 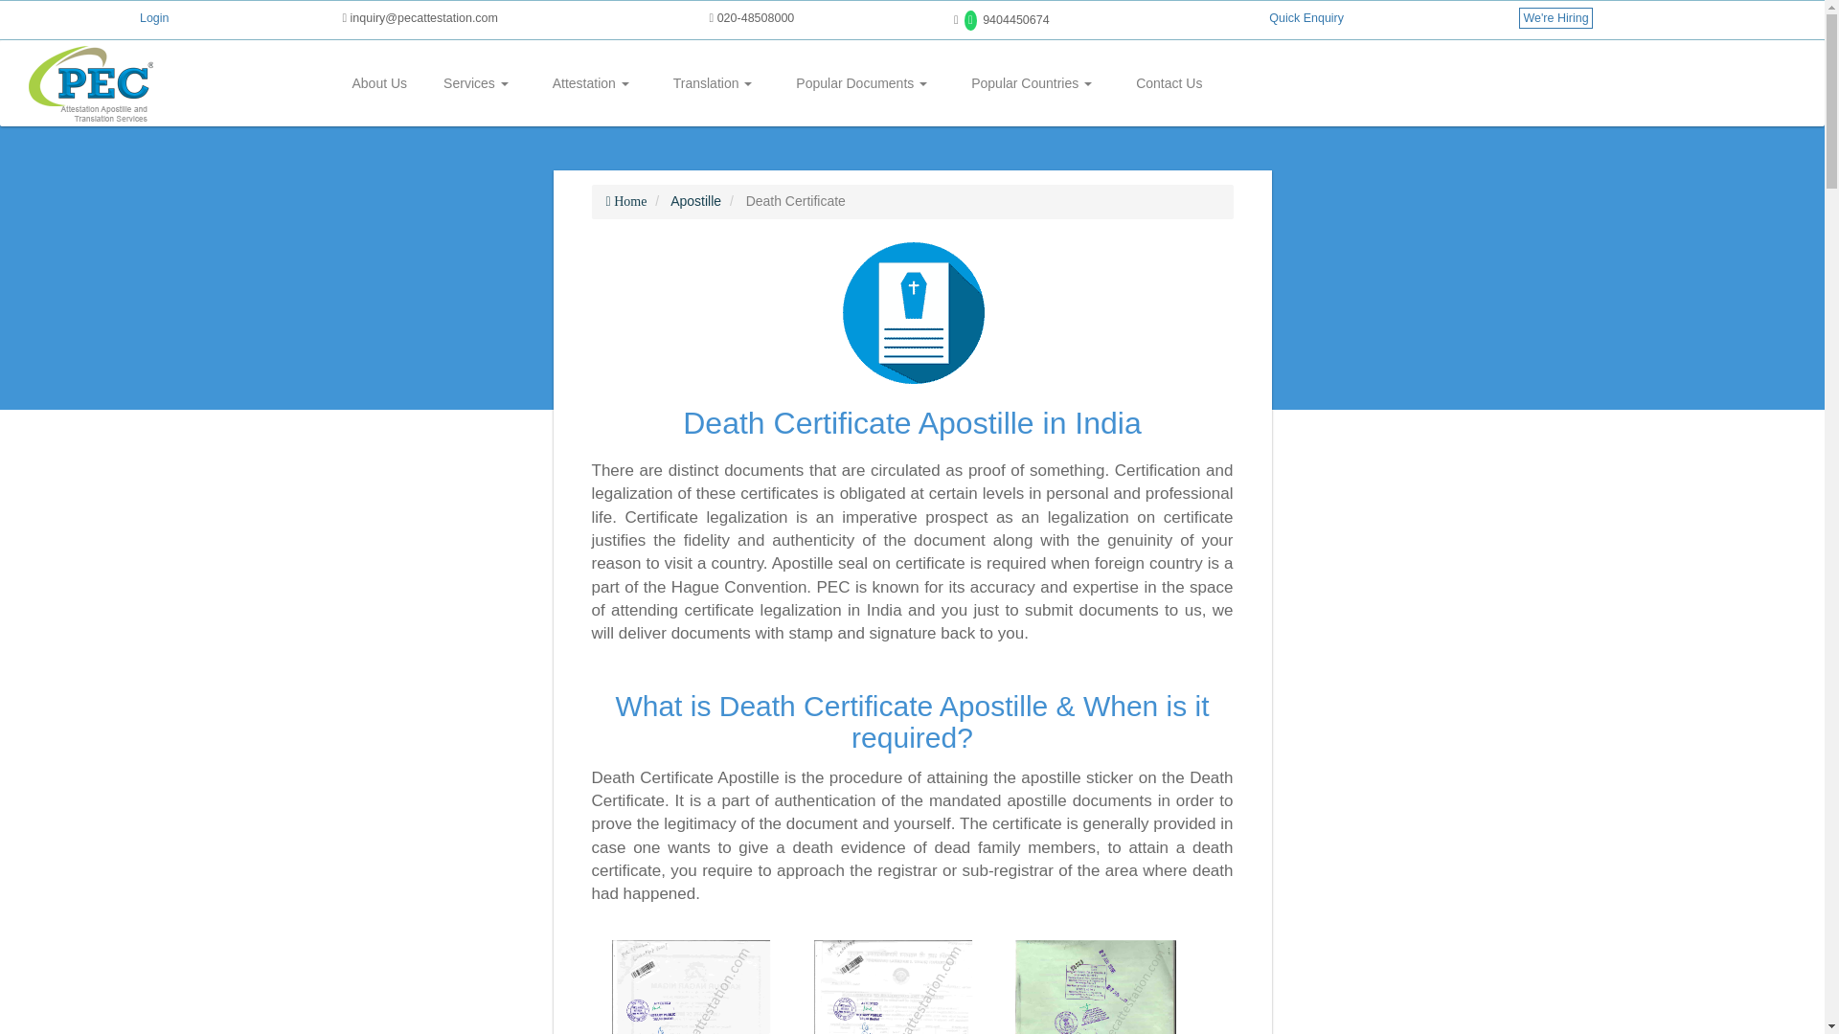 What do you see at coordinates (1002, 20) in the screenshot?
I see `9404450674` at bounding box center [1002, 20].